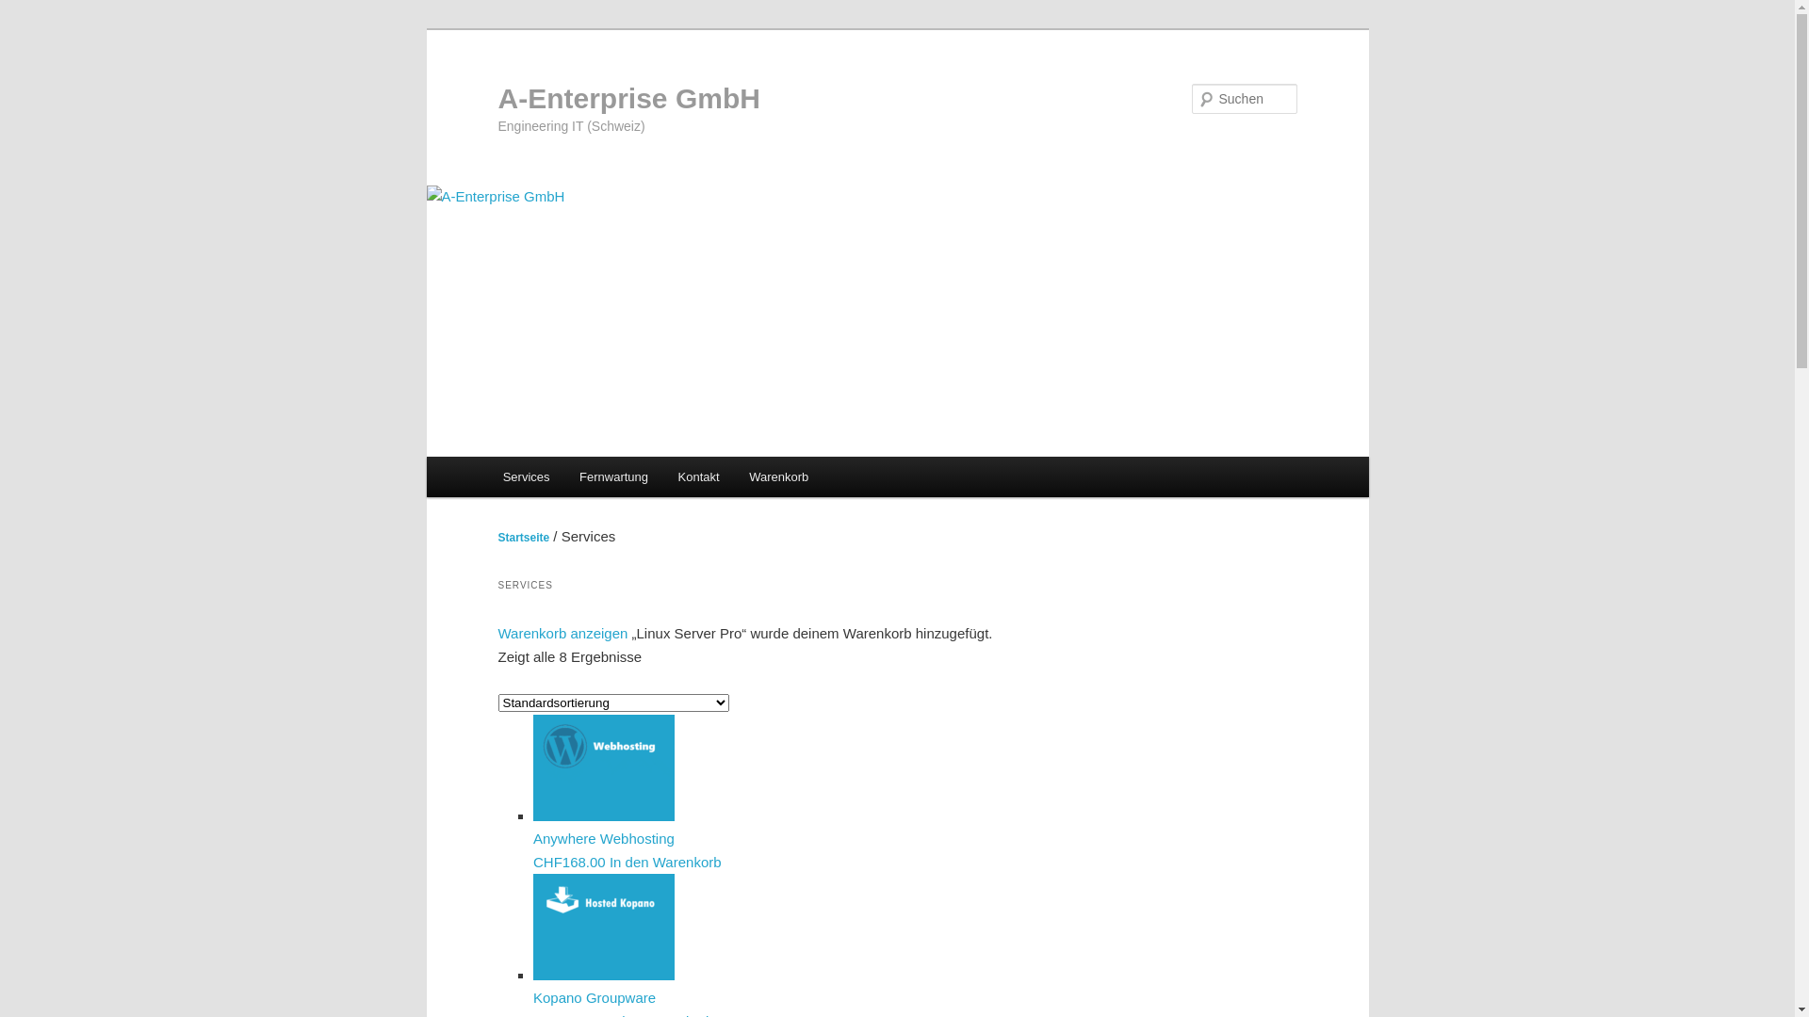 Image resolution: width=1809 pixels, height=1017 pixels. Describe the element at coordinates (791, 839) in the screenshot. I see `Anywhere Webhosting
CHF168.00` at that location.